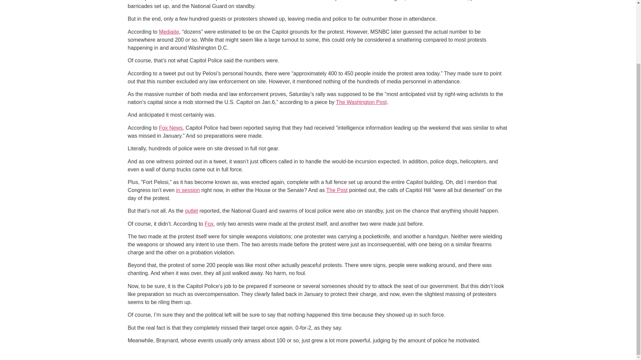  I want to click on Fox News, so click(171, 128).